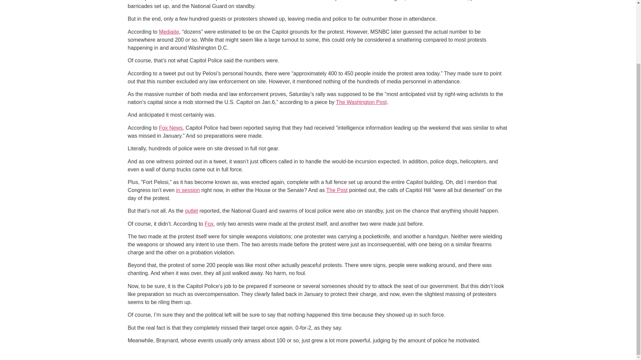  I want to click on Fox News, so click(171, 128).